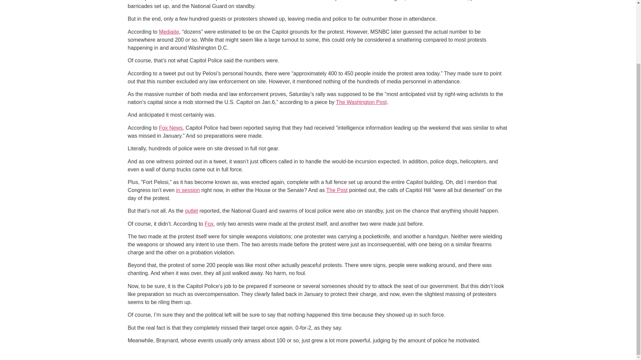  I want to click on Fox News, so click(171, 128).